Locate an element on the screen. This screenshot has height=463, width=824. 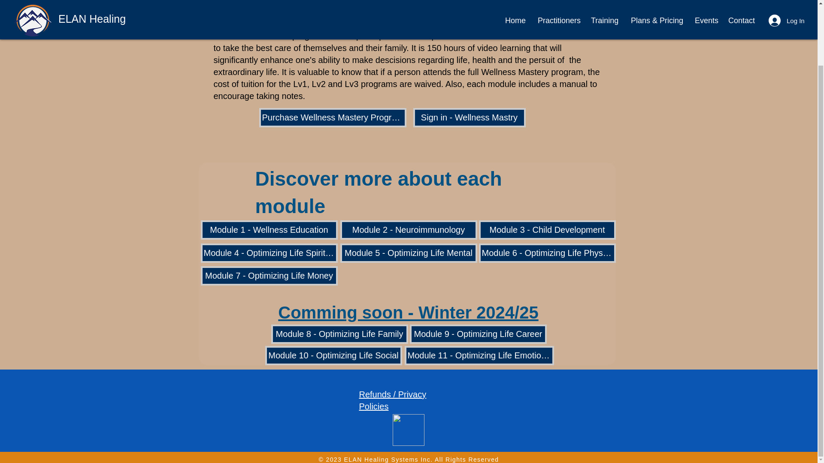
Module 3 - Child Development is located at coordinates (547, 230).